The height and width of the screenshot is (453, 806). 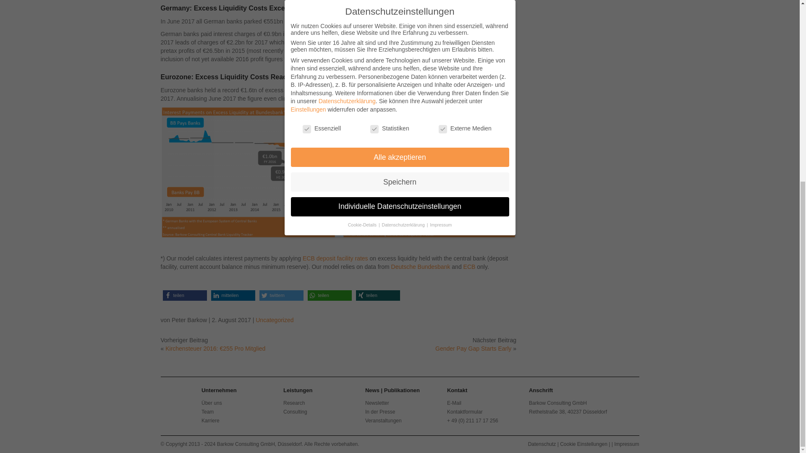 What do you see at coordinates (295, 412) in the screenshot?
I see `Consulting` at bounding box center [295, 412].